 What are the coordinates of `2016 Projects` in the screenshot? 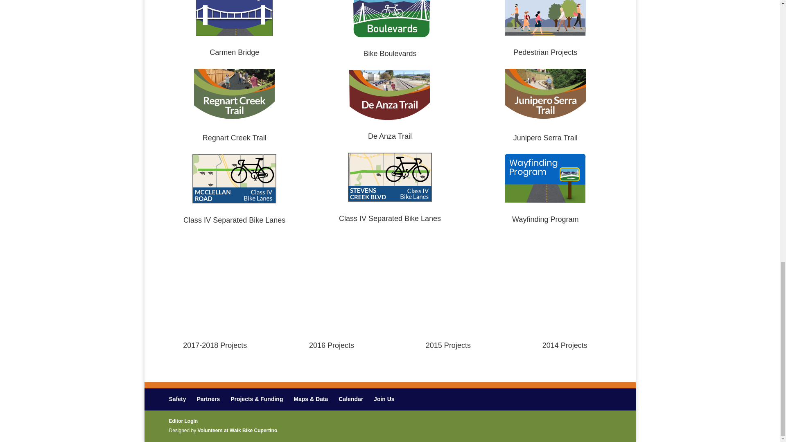 It's located at (332, 345).